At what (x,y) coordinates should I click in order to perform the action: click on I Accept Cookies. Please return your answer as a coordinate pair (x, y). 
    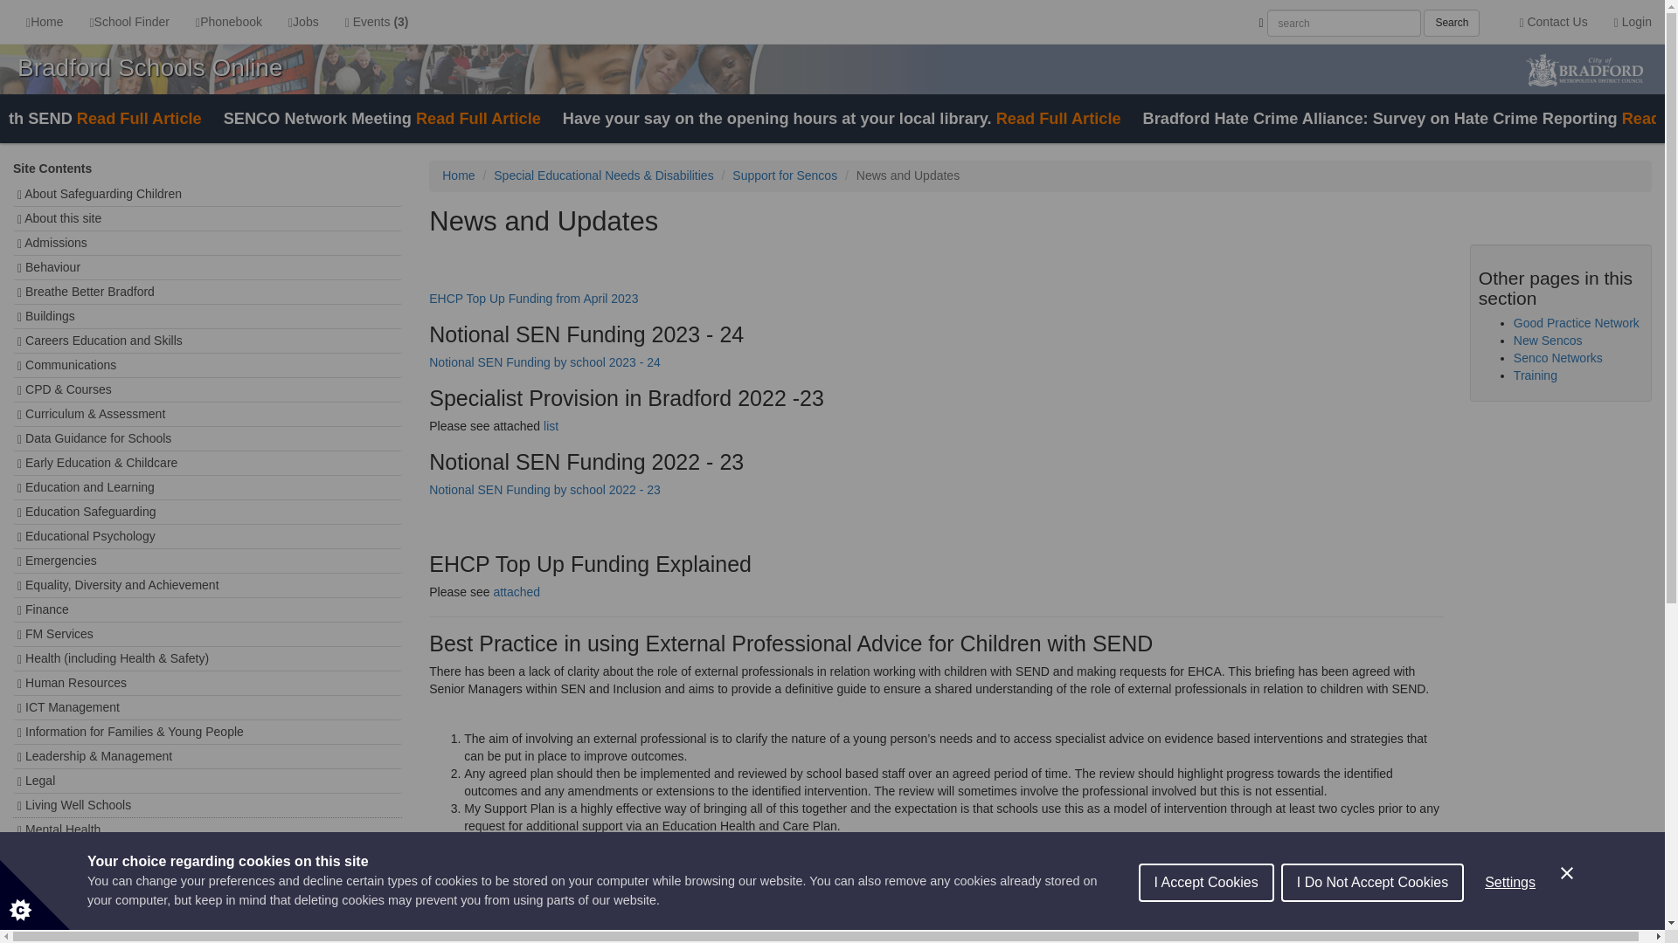
    Looking at the image, I should click on (1206, 927).